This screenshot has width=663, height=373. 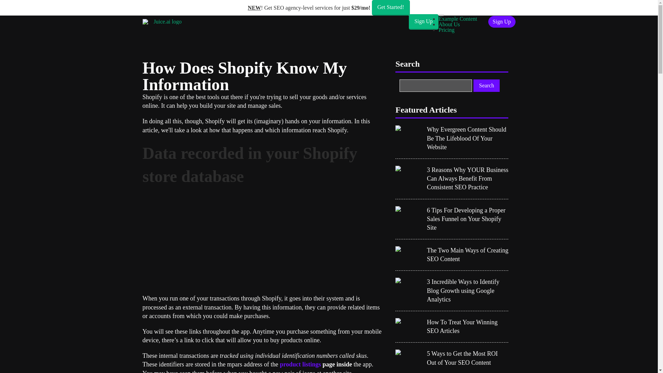 What do you see at coordinates (446, 30) in the screenshot?
I see `Pricing` at bounding box center [446, 30].